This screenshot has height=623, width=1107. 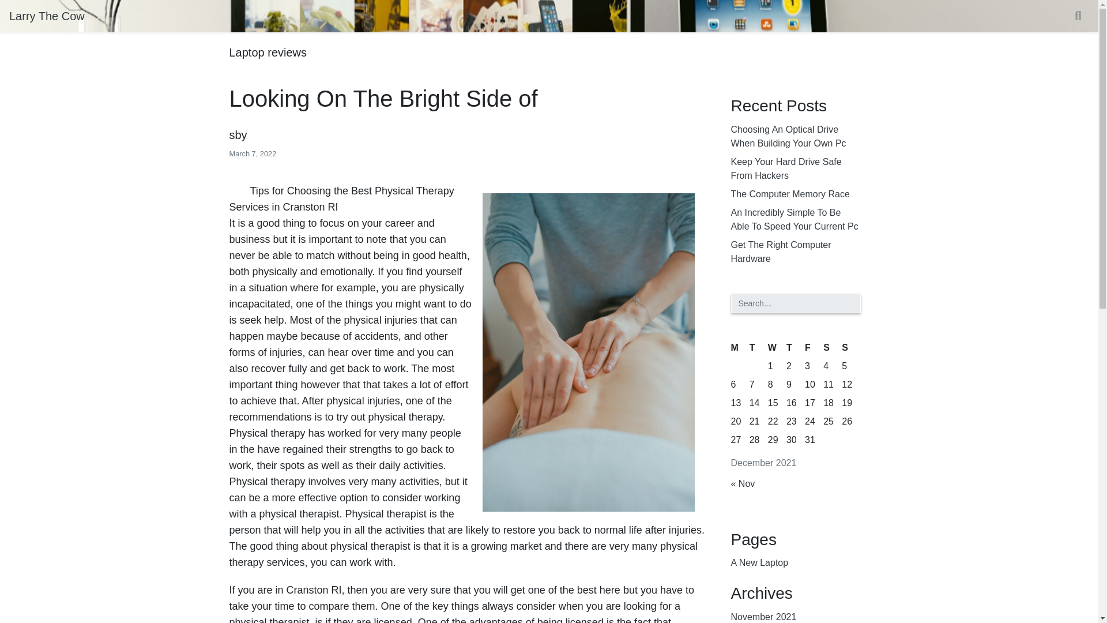 What do you see at coordinates (796, 136) in the screenshot?
I see `Choosing An Optical Drive When Building Your Own Pc` at bounding box center [796, 136].